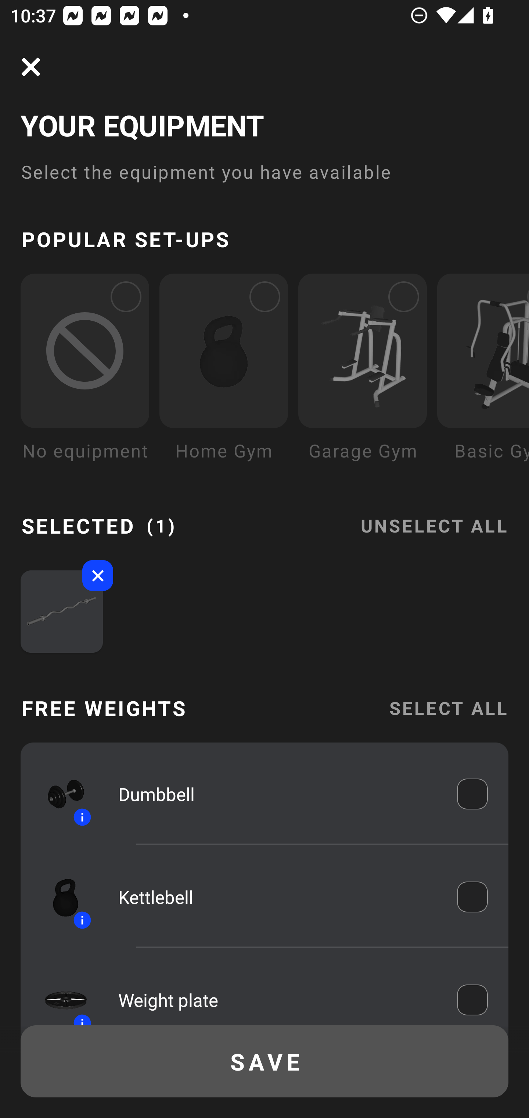 The image size is (529, 1118). I want to click on SELECT ALL, so click(448, 708).